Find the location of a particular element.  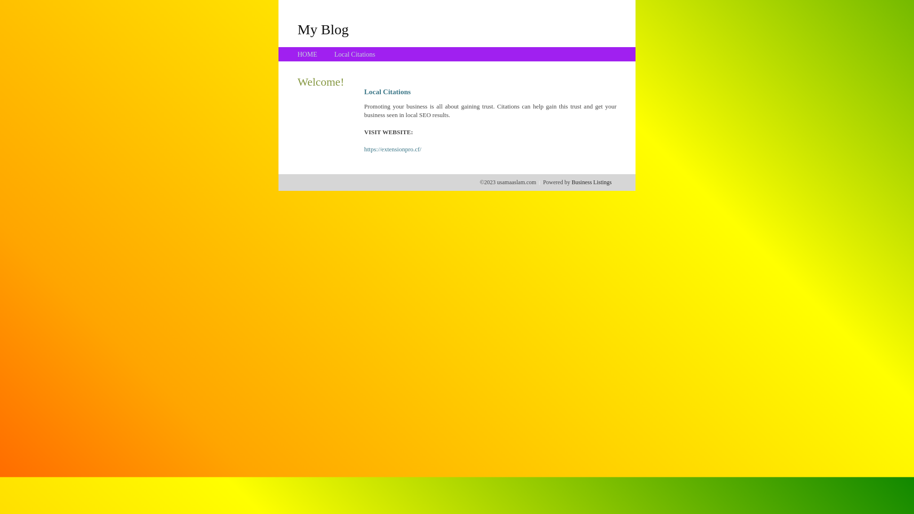

Business Listings is located at coordinates (592, 182).